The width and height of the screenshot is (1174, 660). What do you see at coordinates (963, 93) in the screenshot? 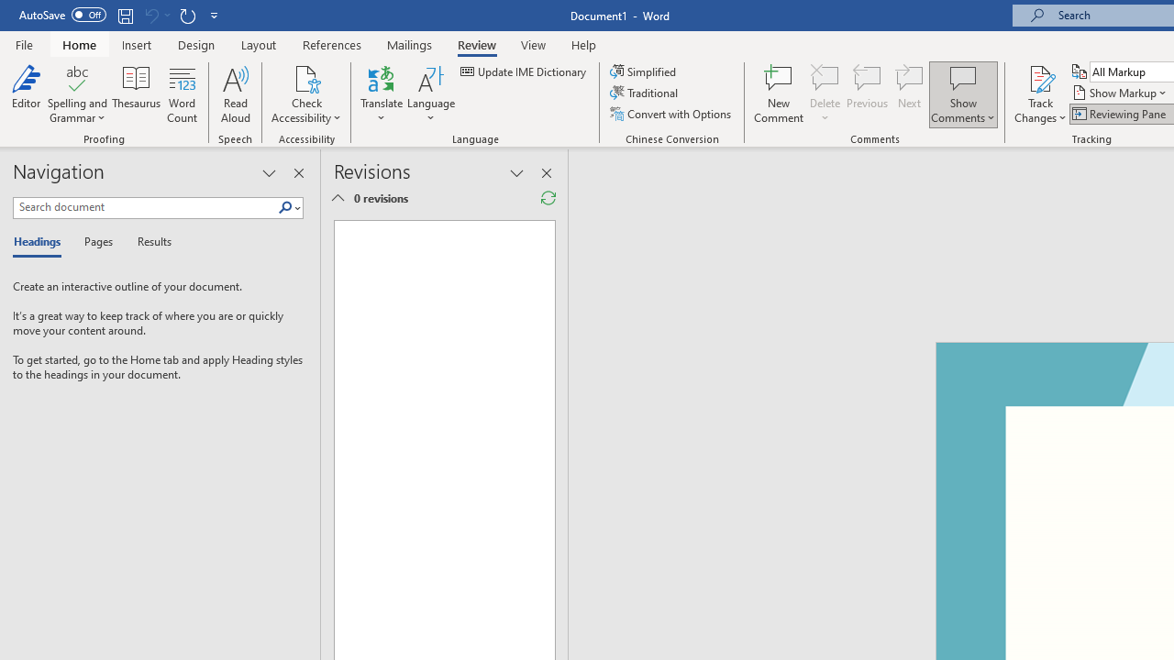
I see `Show Comments` at bounding box center [963, 93].